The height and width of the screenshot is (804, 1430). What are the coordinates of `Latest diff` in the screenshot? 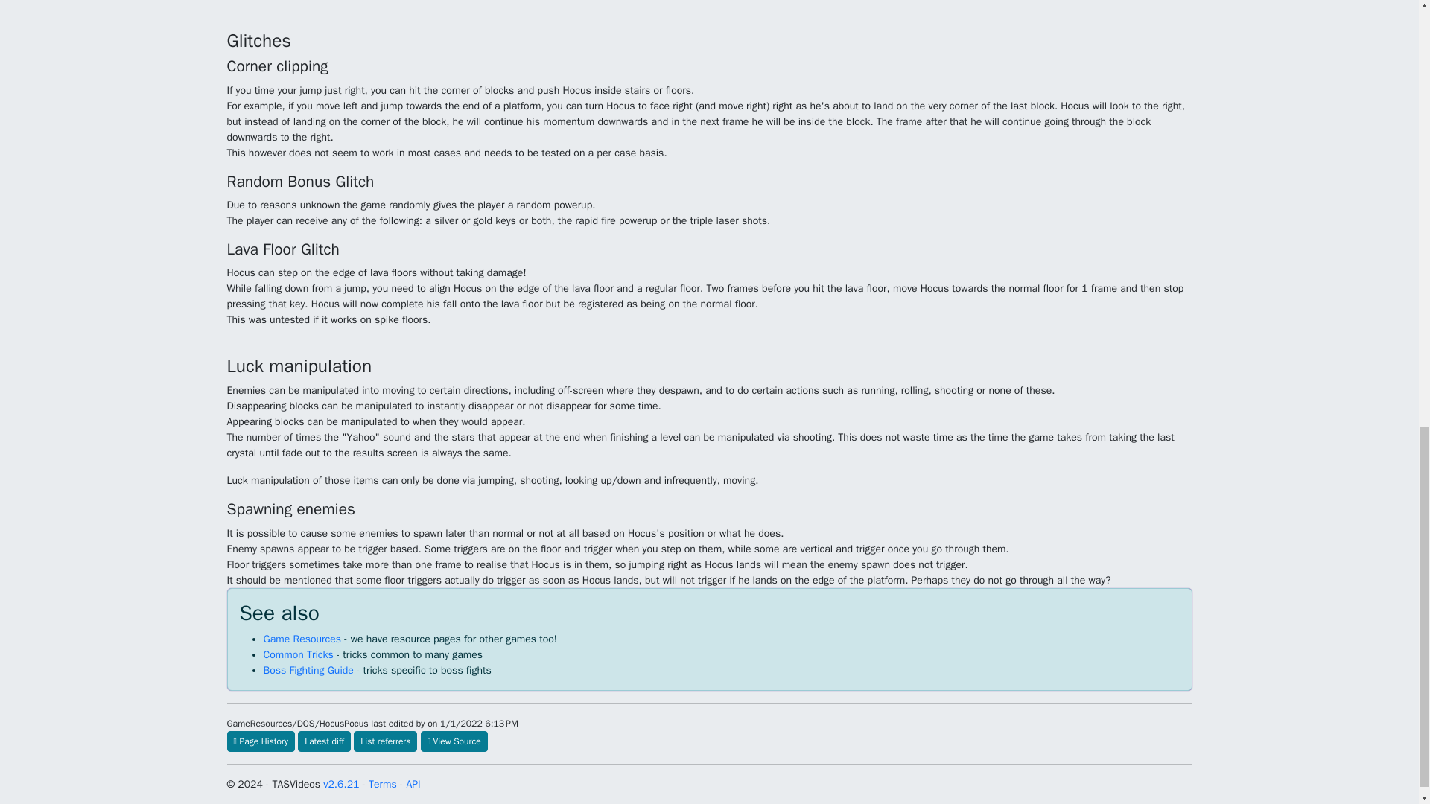 It's located at (323, 741).